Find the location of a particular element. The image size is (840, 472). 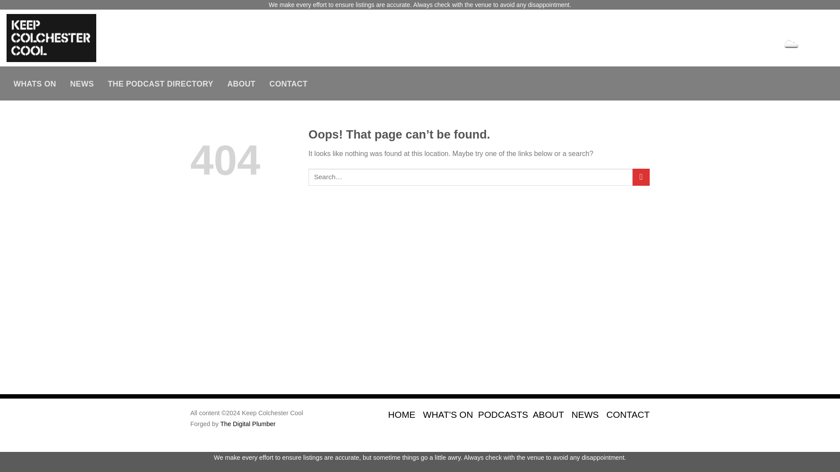

THE PODCAST DIRECTORY is located at coordinates (160, 83).